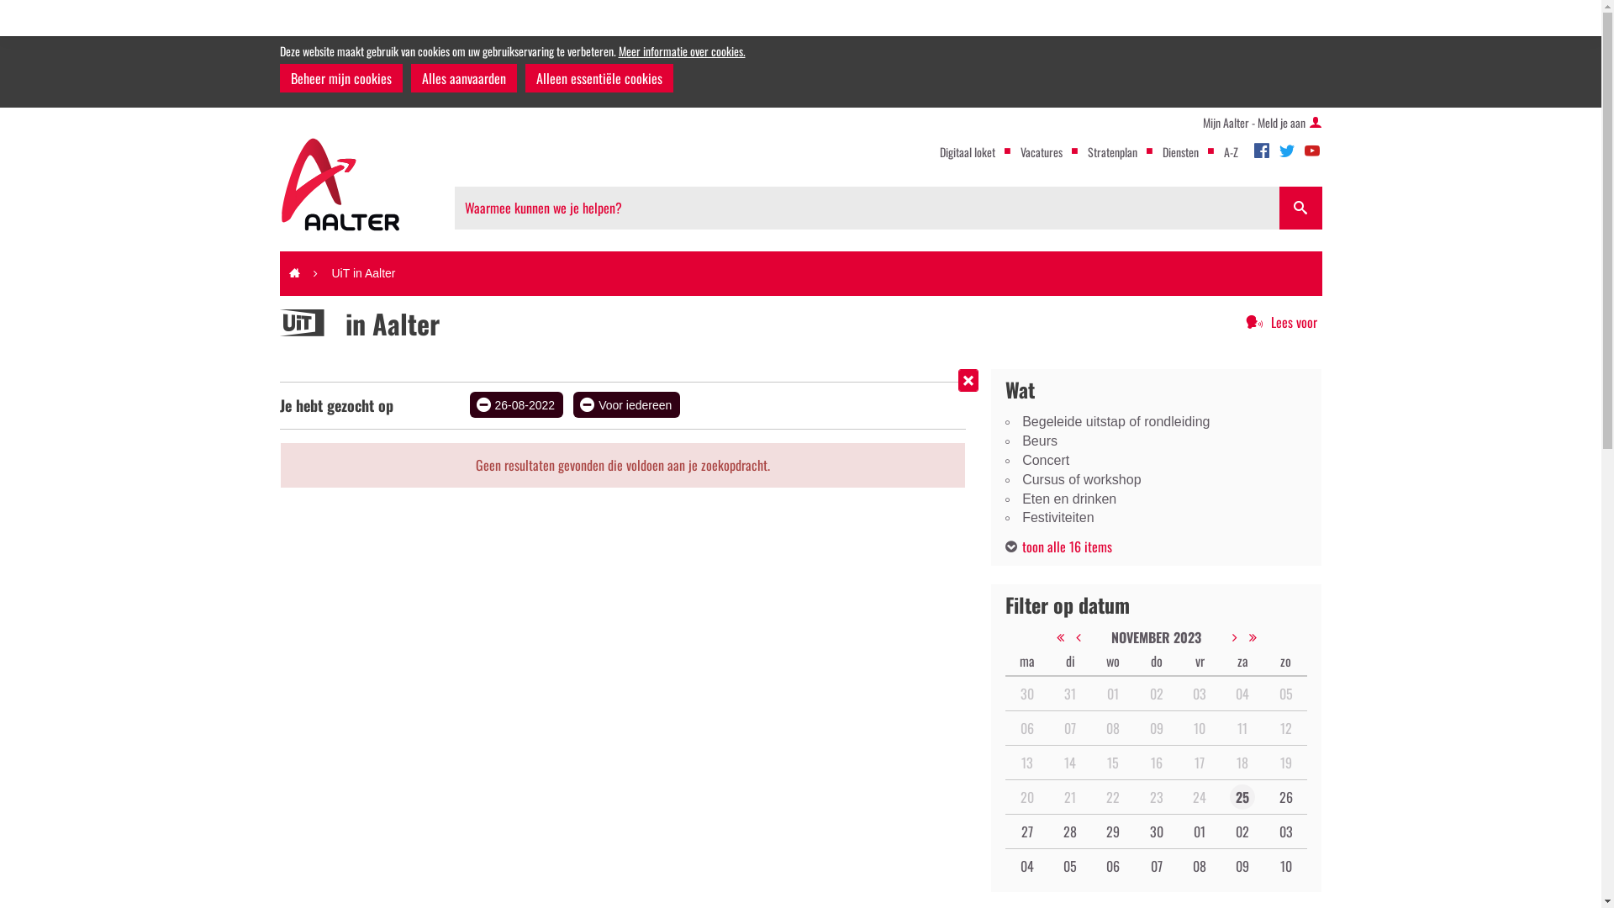 The image size is (1614, 908). What do you see at coordinates (1200, 831) in the screenshot?
I see `01` at bounding box center [1200, 831].